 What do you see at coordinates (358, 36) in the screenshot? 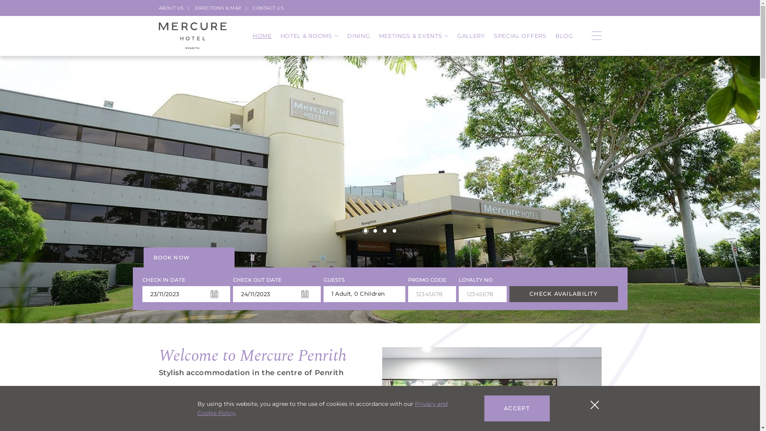
I see `DINING` at bounding box center [358, 36].